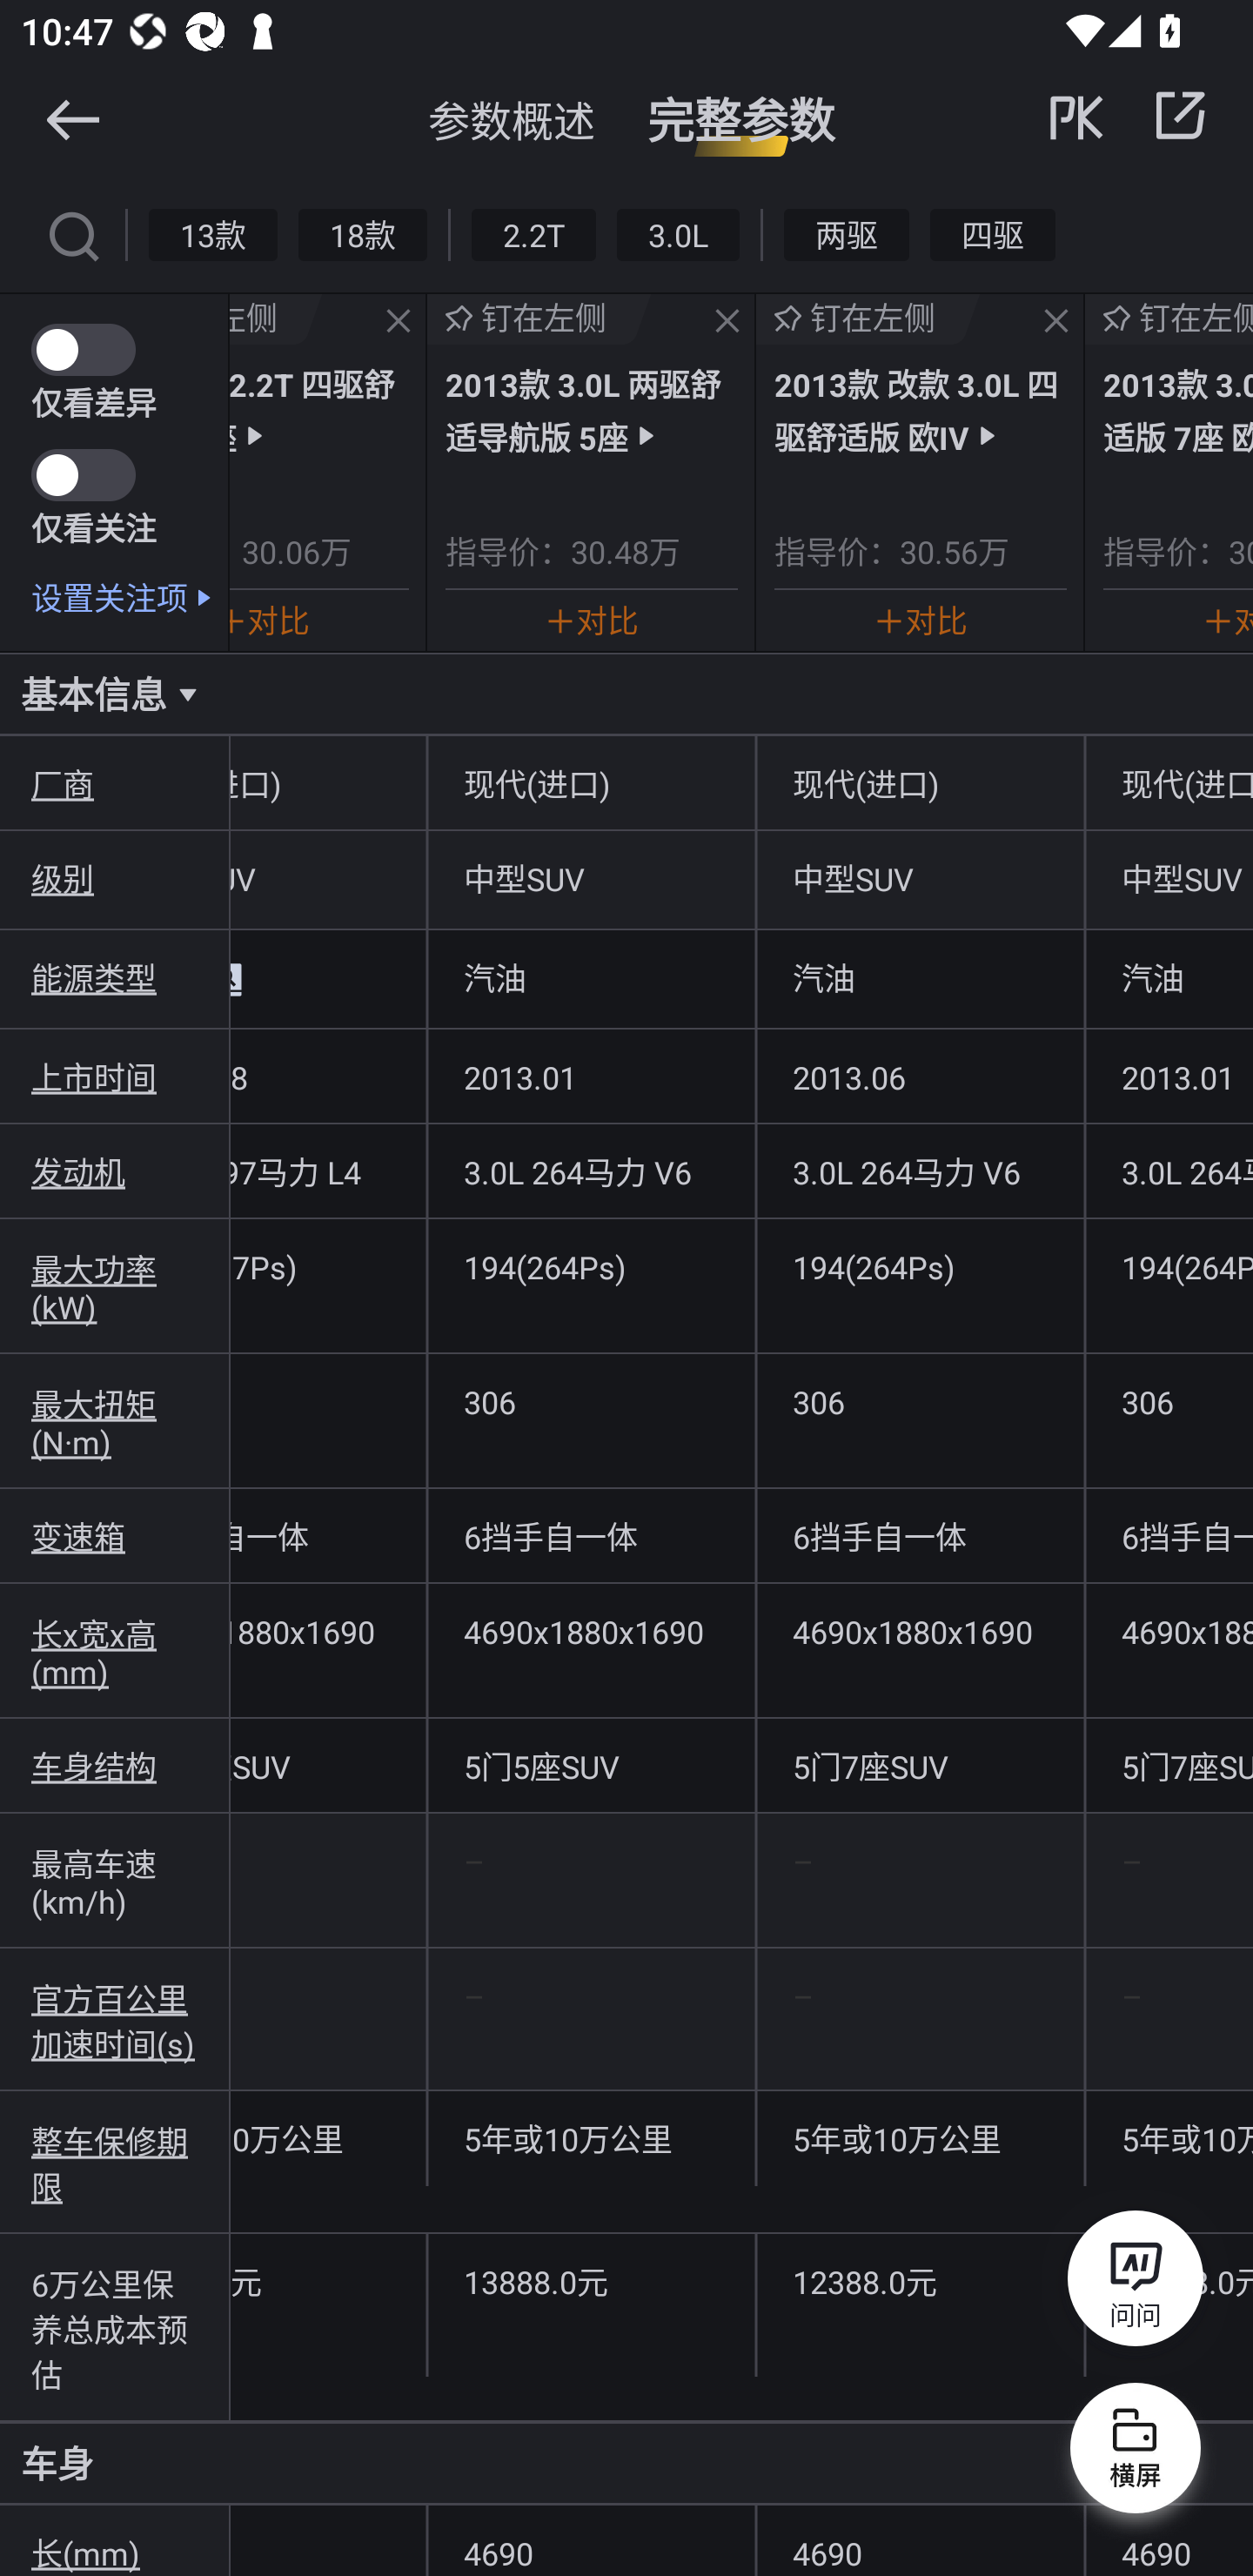 This screenshot has height=2576, width=1253. Describe the element at coordinates (592, 2541) in the screenshot. I see `4690` at that location.